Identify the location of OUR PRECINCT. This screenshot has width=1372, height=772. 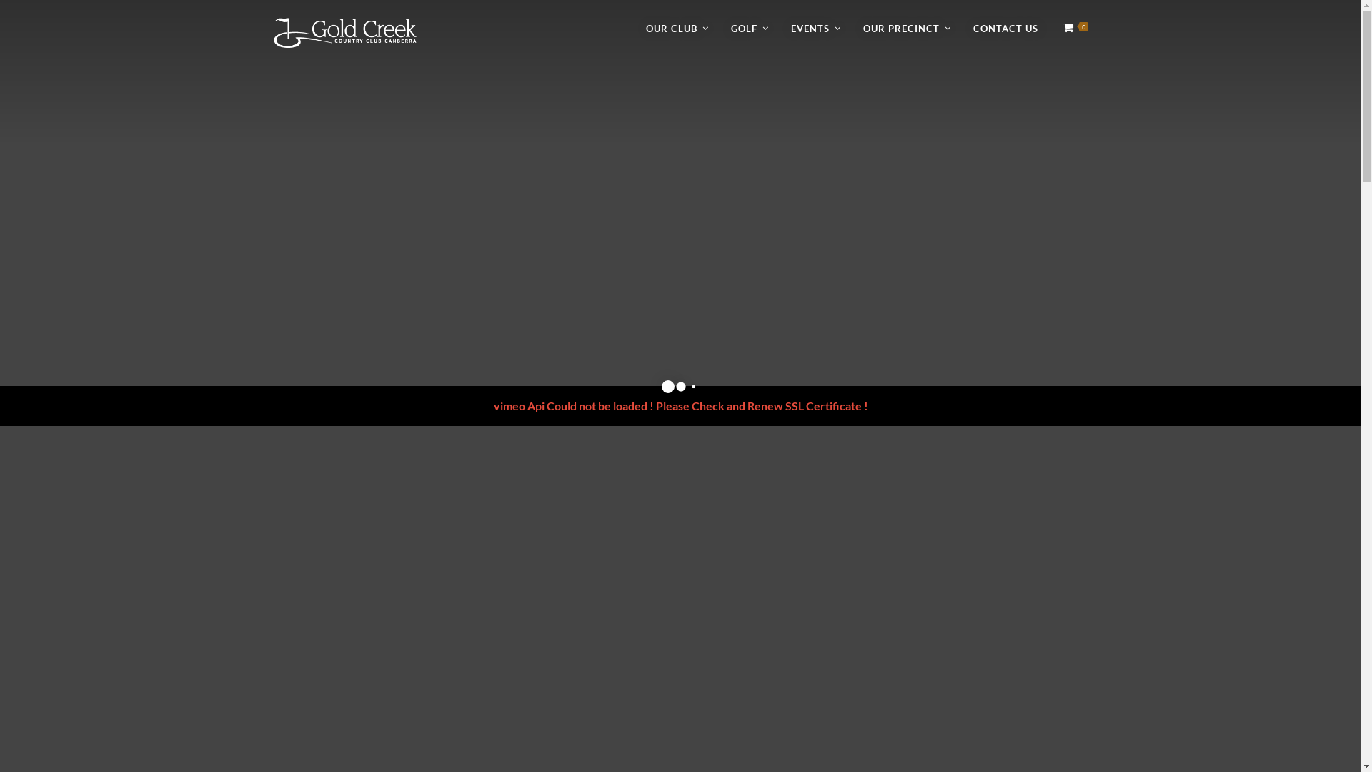
(904, 29).